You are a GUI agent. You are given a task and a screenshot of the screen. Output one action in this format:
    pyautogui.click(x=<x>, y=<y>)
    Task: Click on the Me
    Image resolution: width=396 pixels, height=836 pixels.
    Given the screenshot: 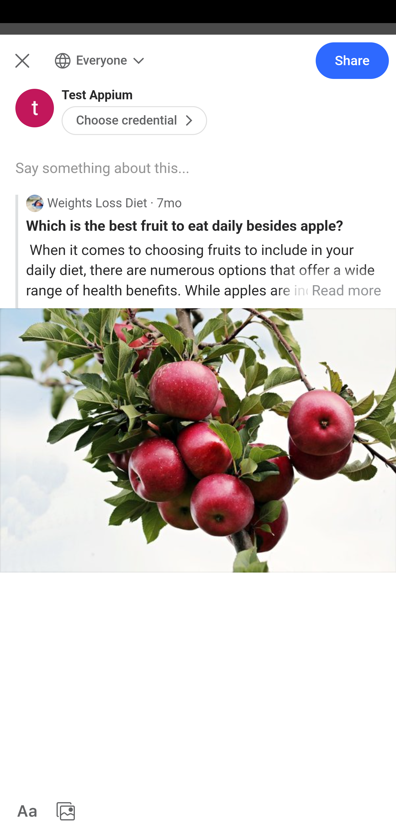 What is the action you would take?
    pyautogui.click(x=35, y=67)
    